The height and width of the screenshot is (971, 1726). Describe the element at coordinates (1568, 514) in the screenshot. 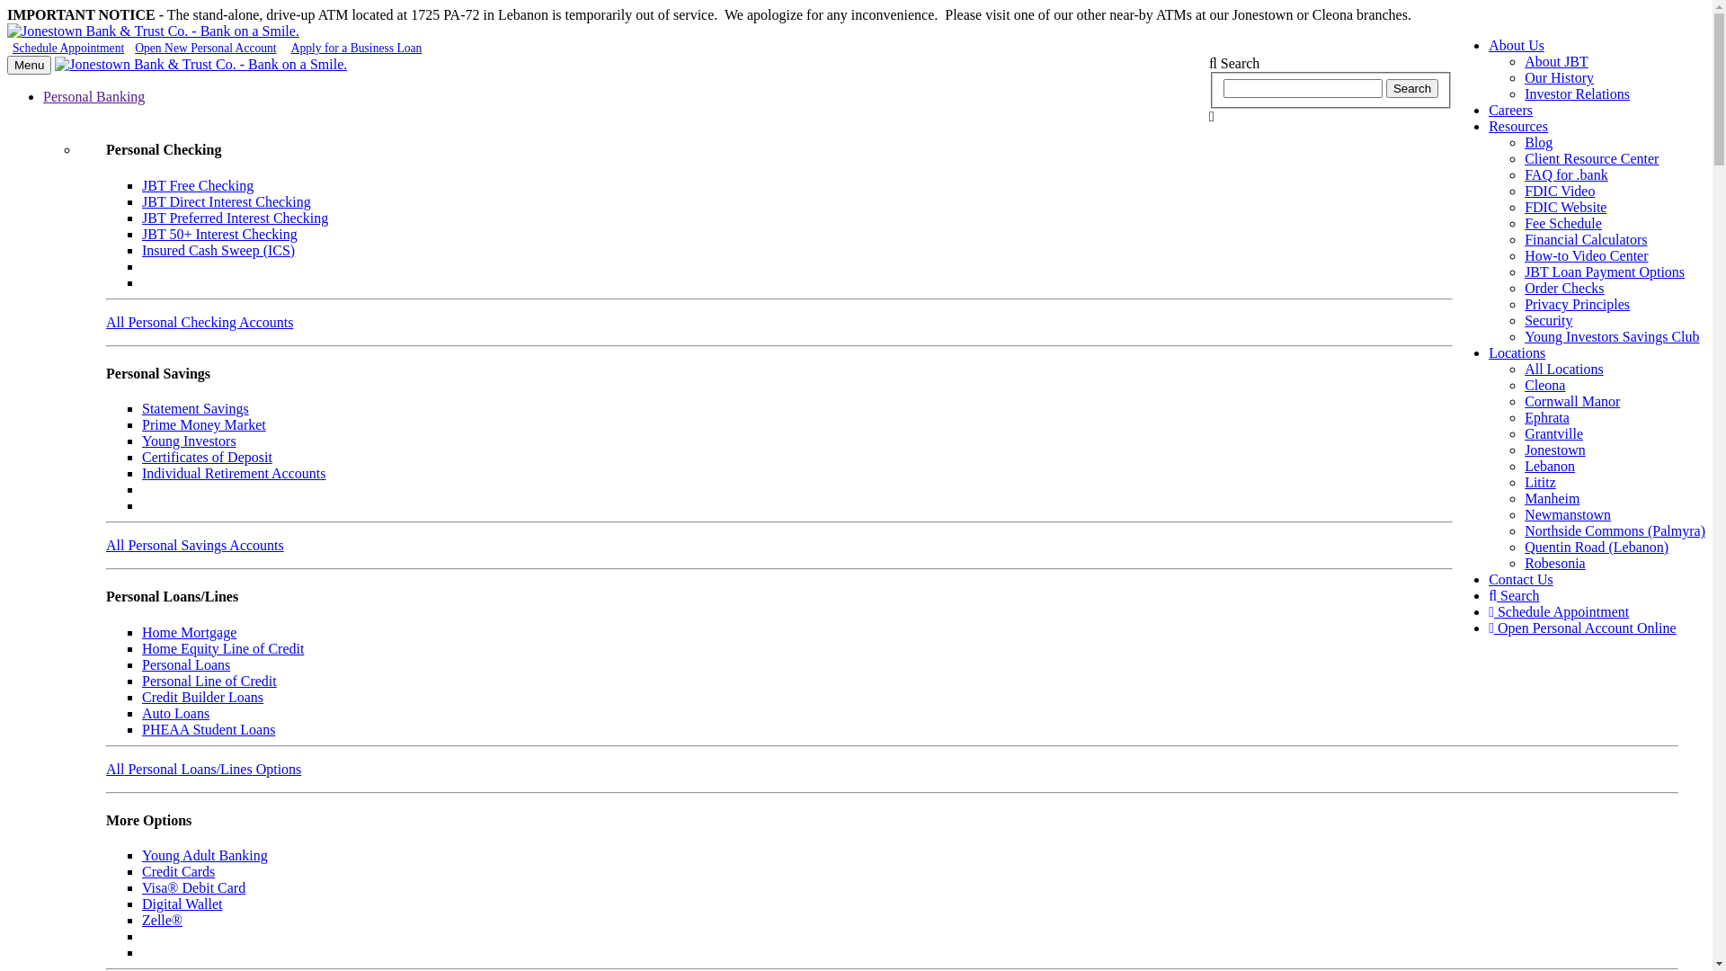

I see `Newmanstown` at that location.